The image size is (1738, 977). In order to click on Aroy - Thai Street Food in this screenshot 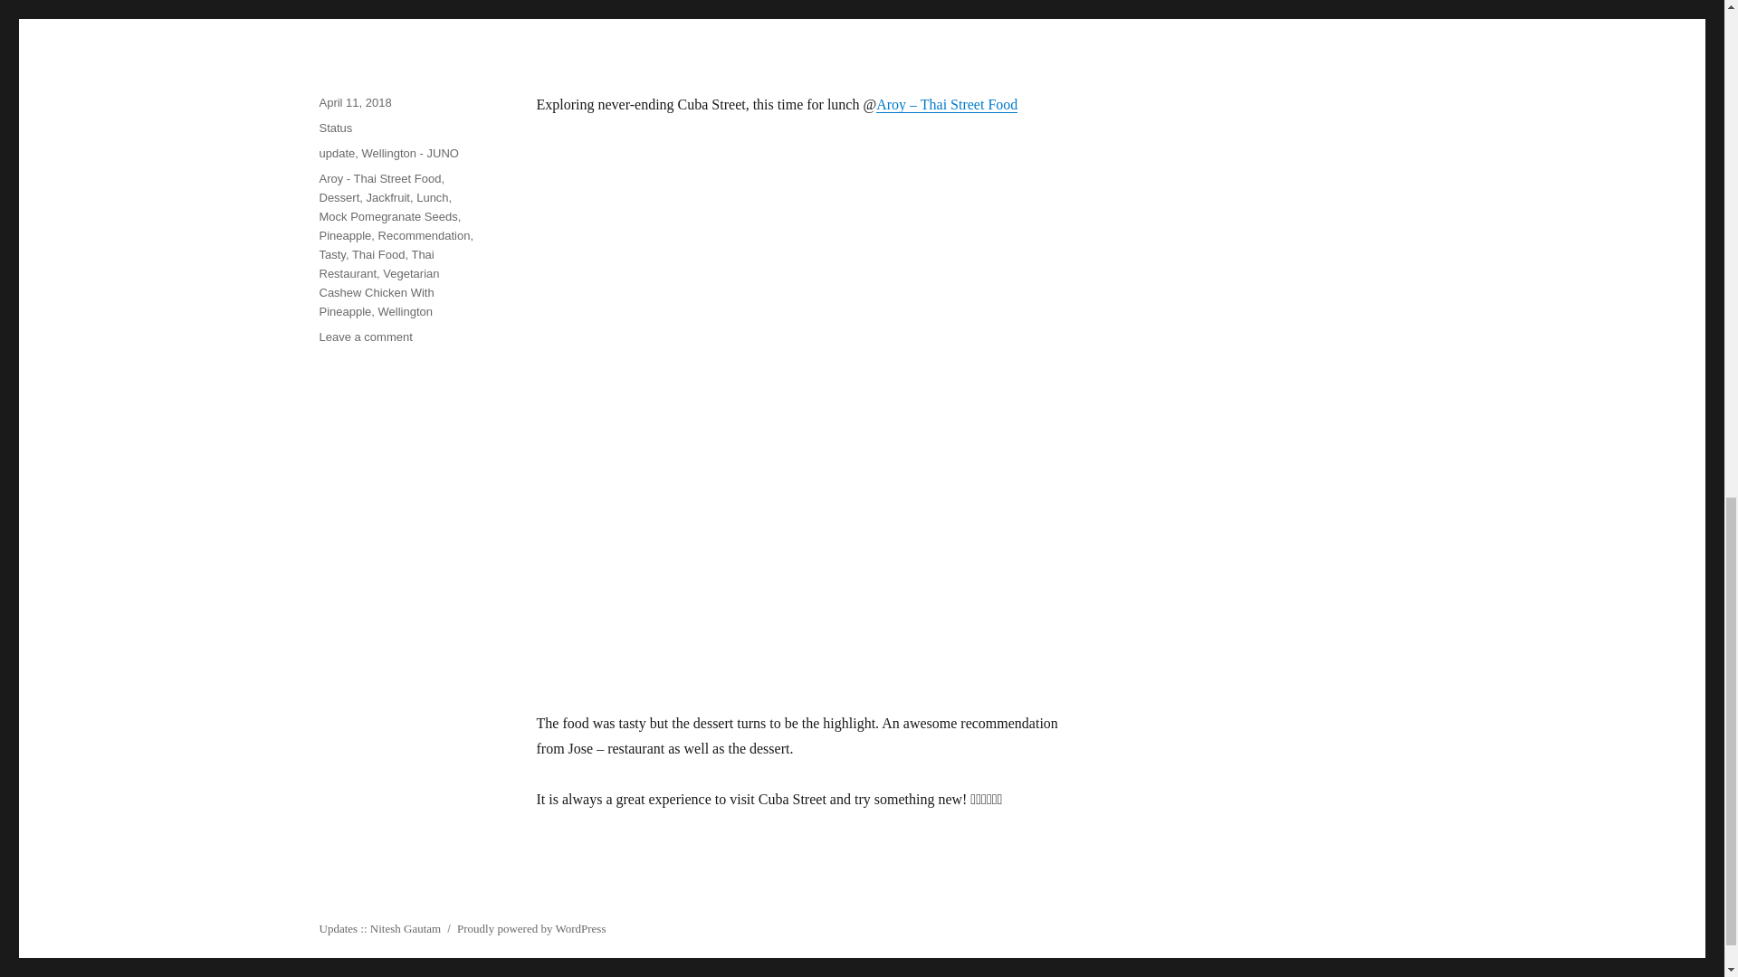, I will do `click(379, 179)`.